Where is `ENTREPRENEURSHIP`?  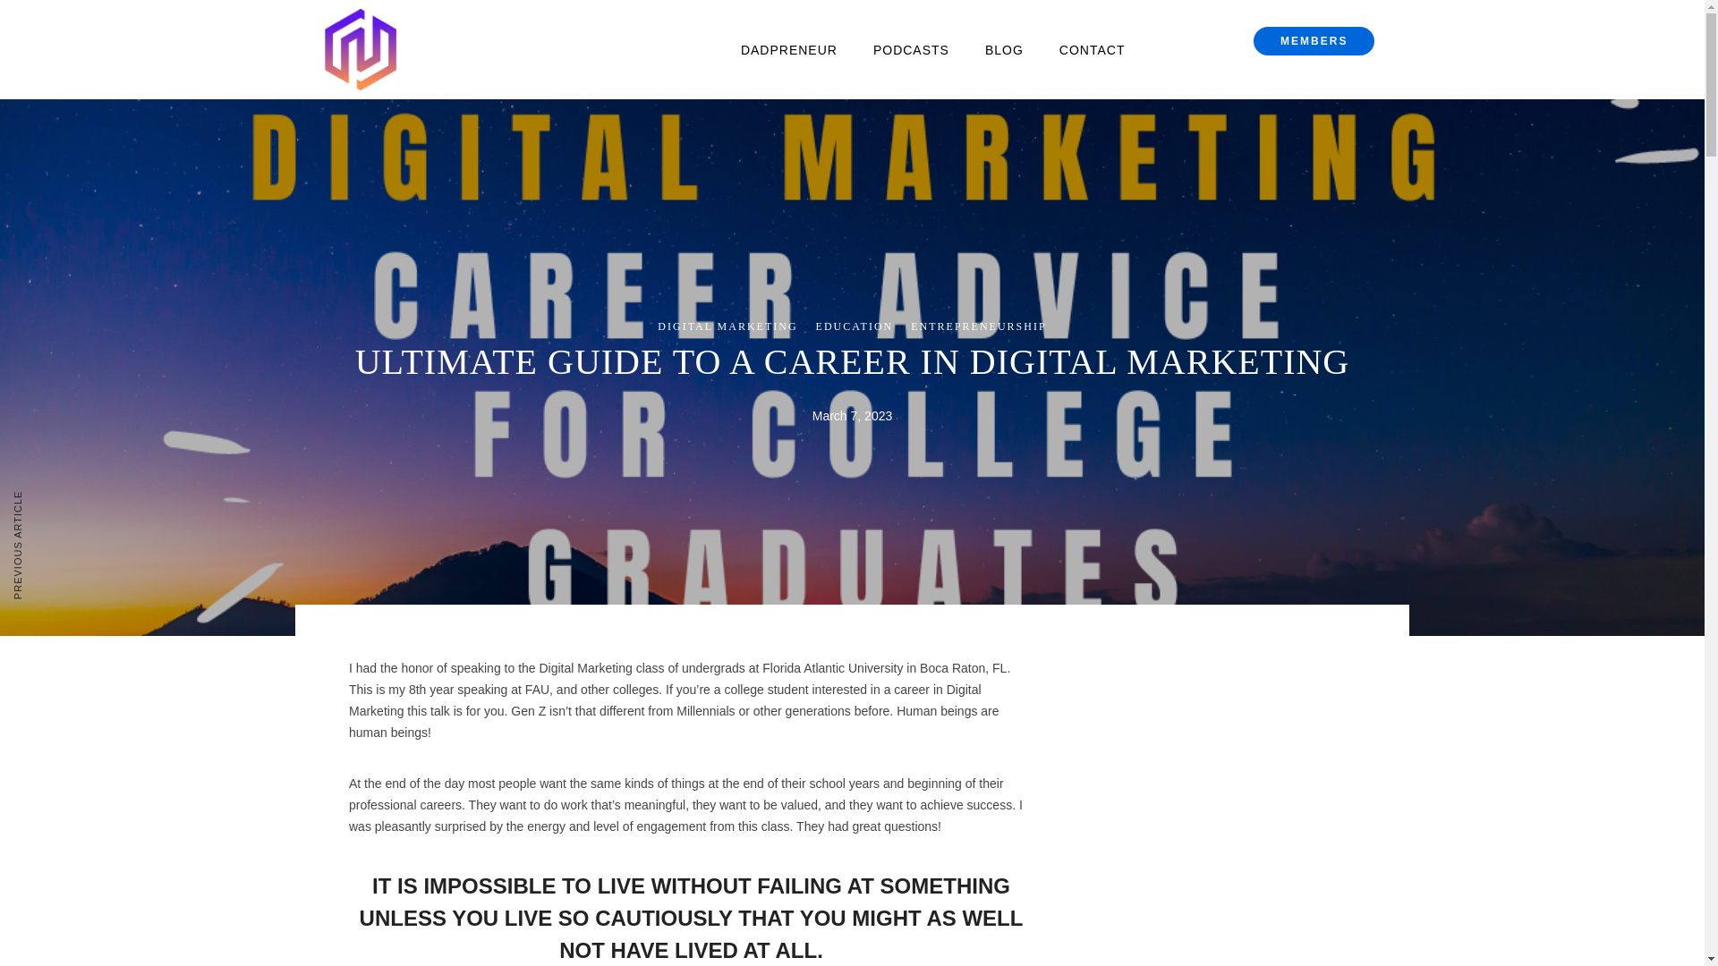 ENTREPRENEURSHIP is located at coordinates (978, 326).